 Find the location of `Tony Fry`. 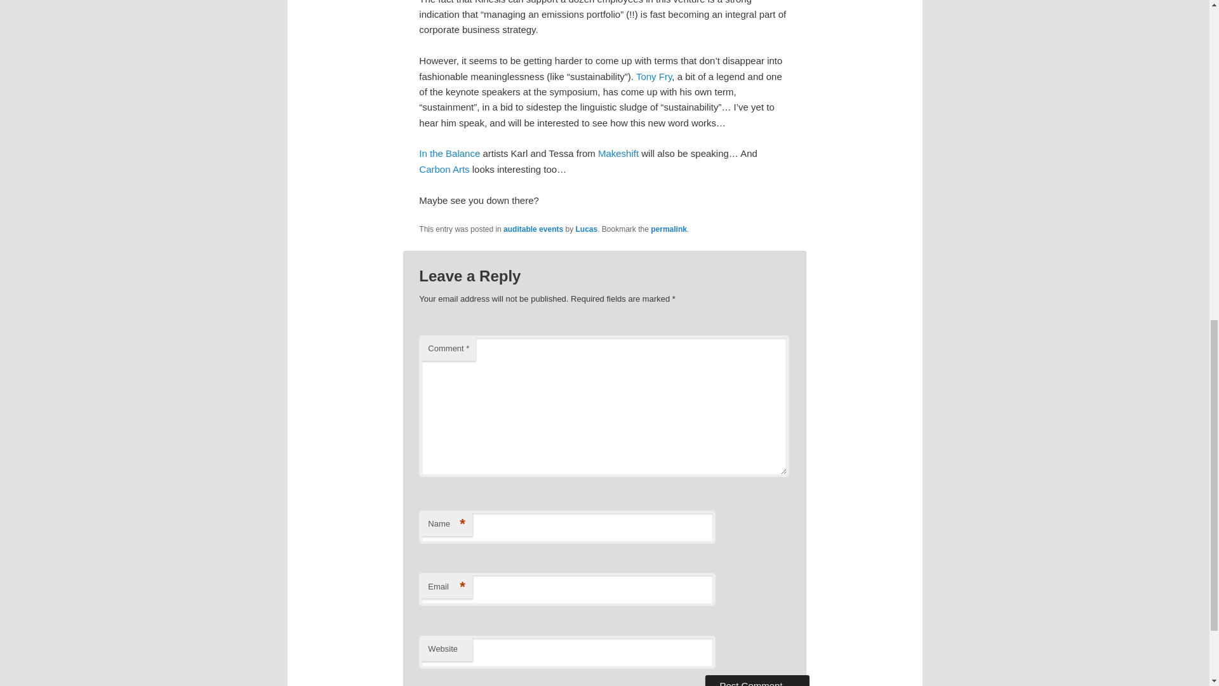

Tony Fry is located at coordinates (654, 76).